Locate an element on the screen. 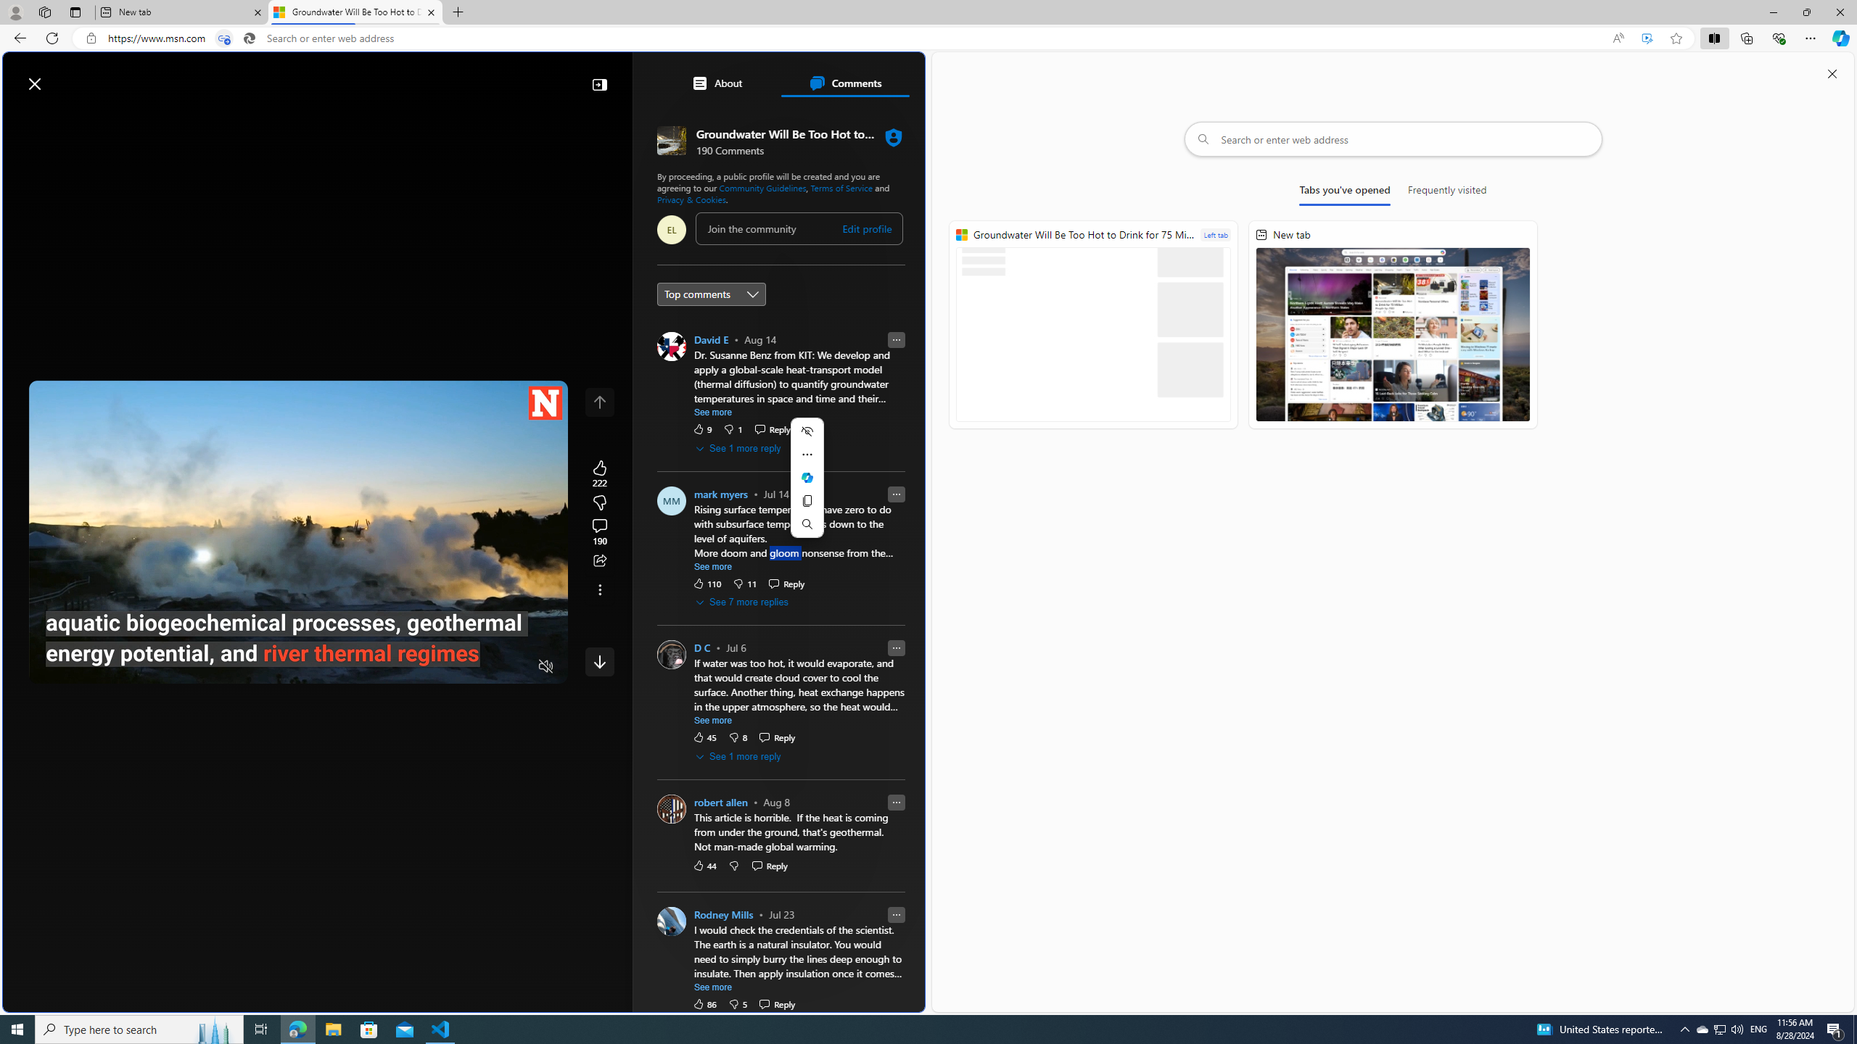 This screenshot has width=1857, height=1044. Seek Forward is located at coordinates (108, 667).